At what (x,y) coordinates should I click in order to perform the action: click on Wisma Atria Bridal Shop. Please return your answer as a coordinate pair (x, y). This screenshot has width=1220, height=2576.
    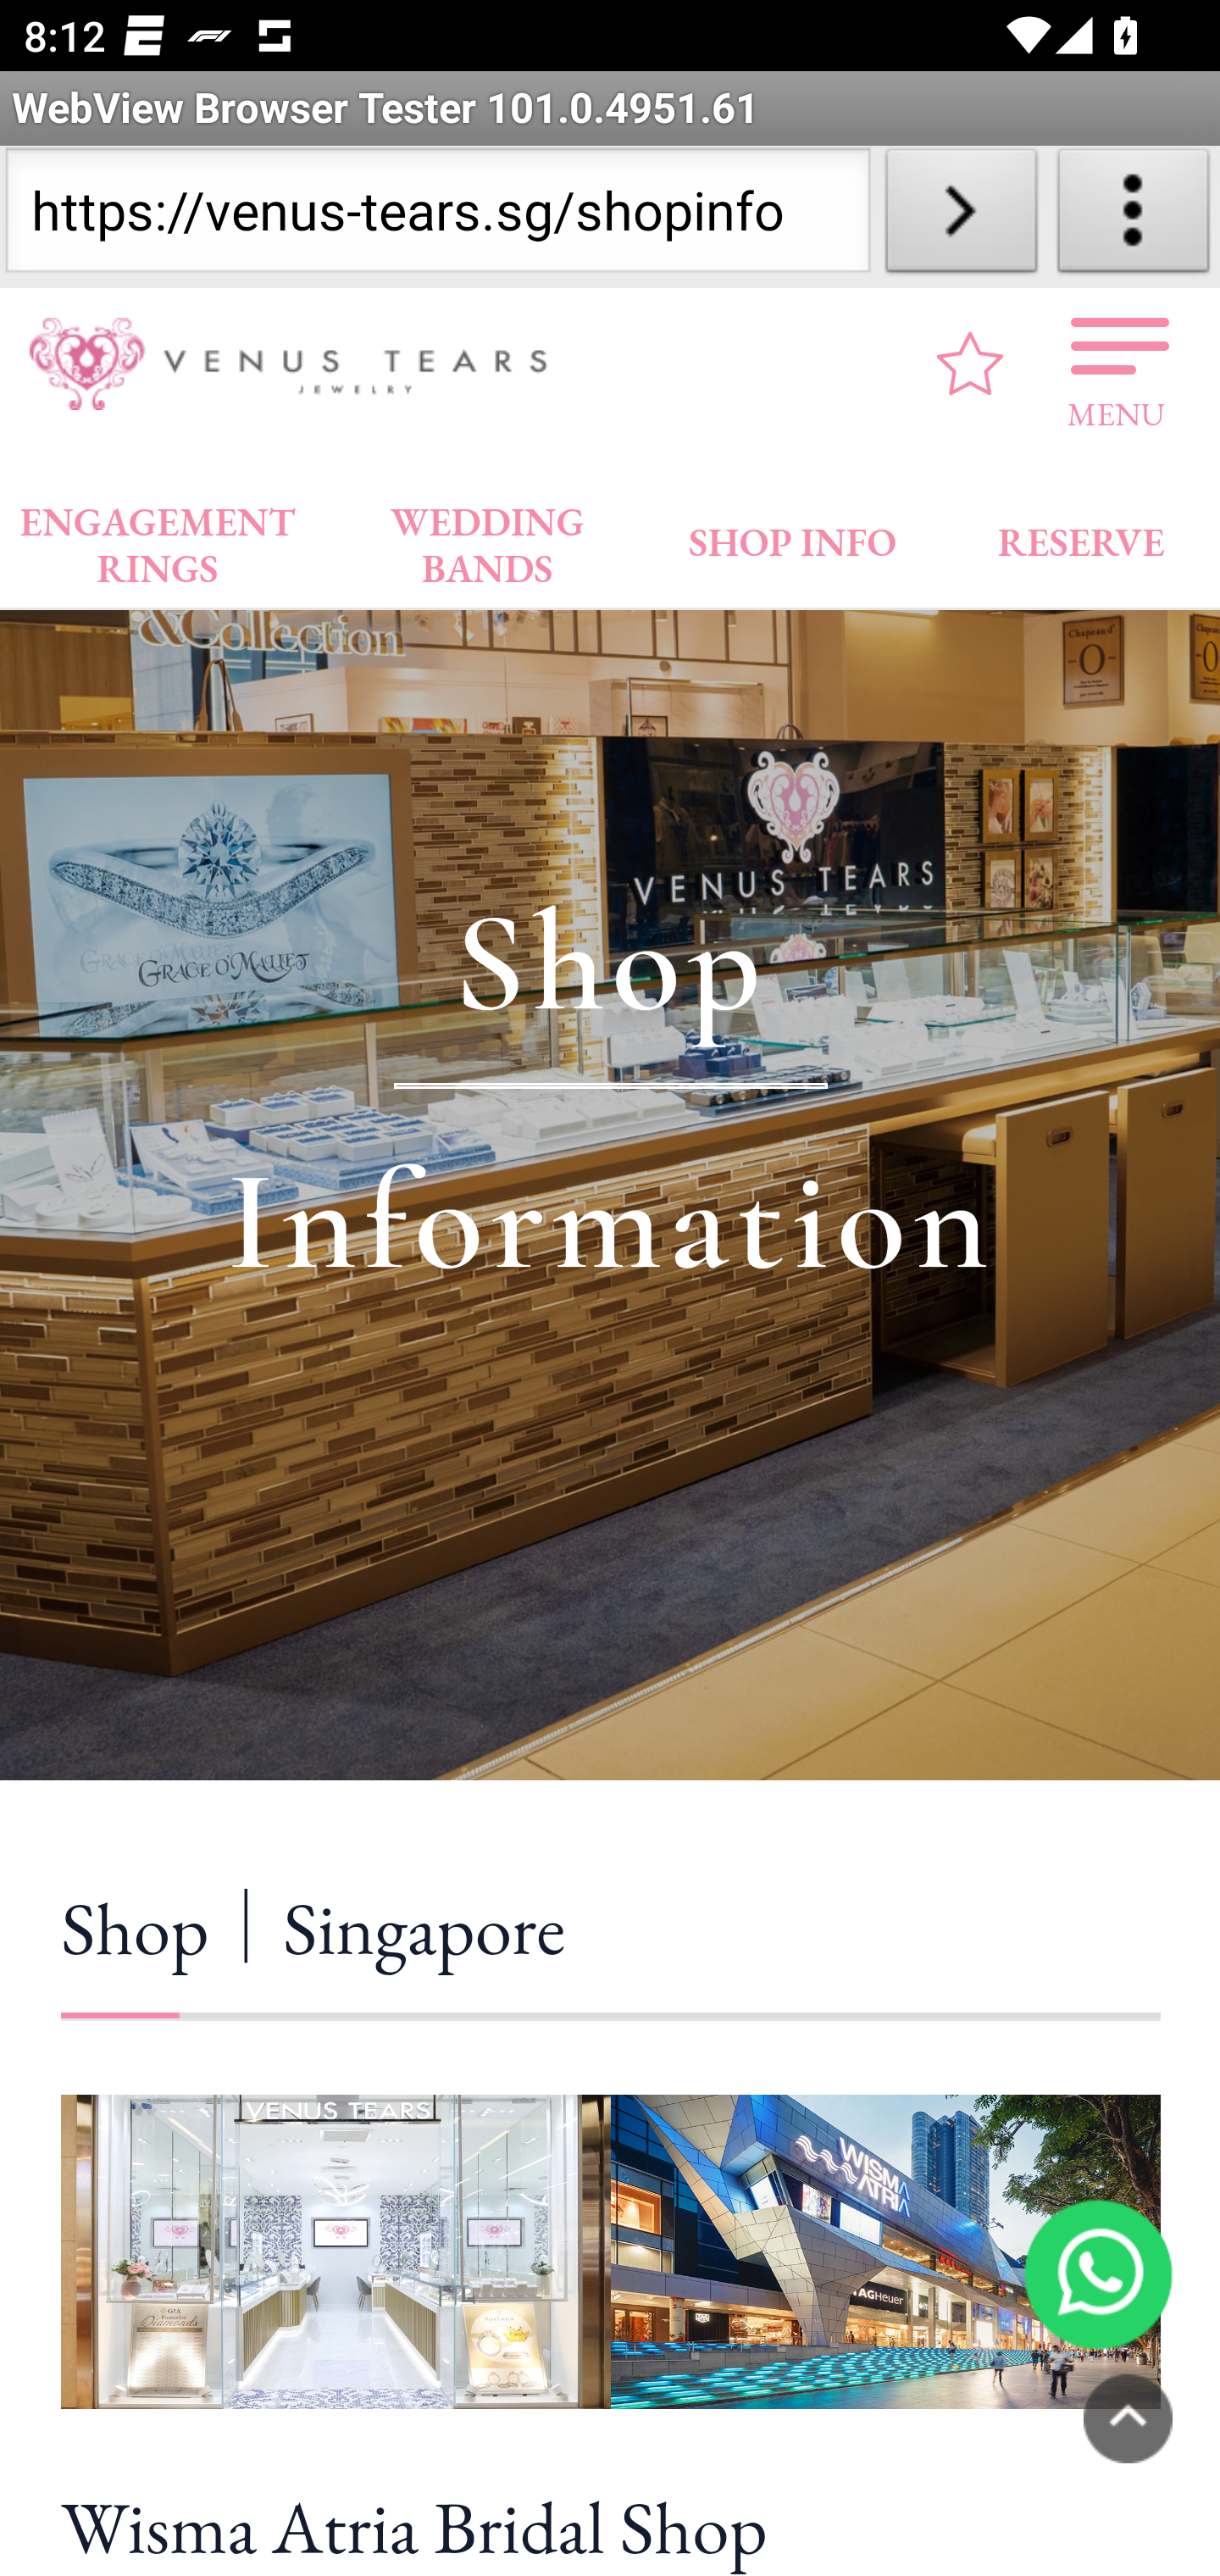
    Looking at the image, I should click on (611, 2522).